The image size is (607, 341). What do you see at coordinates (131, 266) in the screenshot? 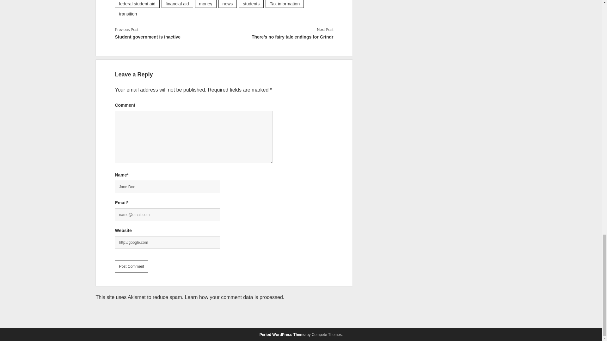
I see `Post Comment` at bounding box center [131, 266].